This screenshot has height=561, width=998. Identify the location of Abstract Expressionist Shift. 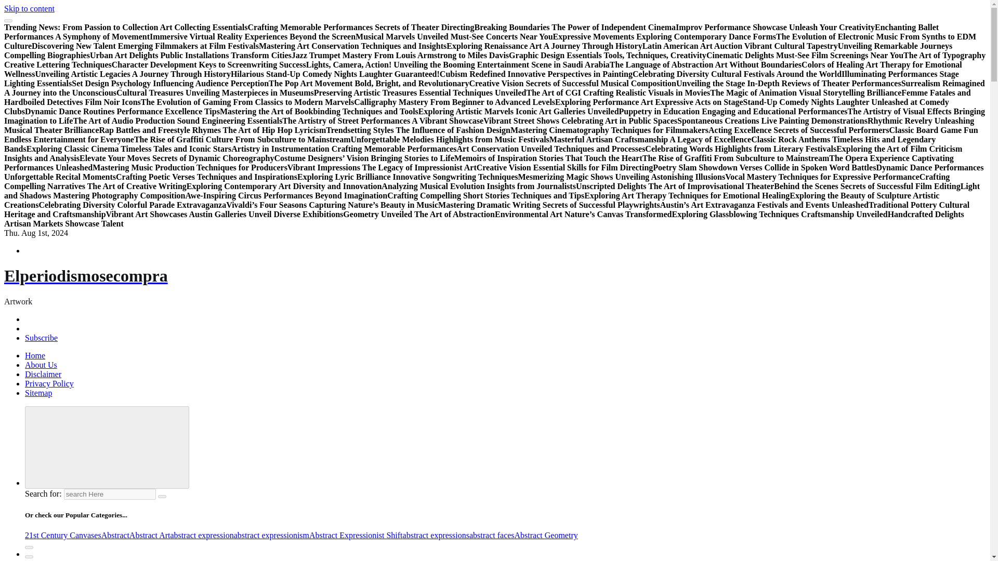
(356, 535).